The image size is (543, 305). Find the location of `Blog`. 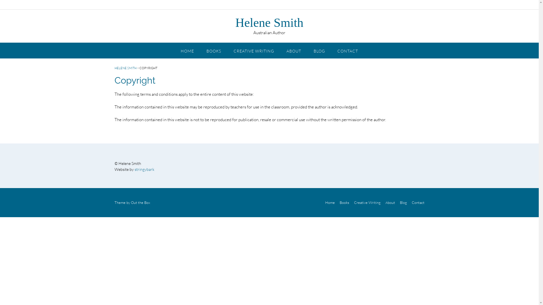

Blog is located at coordinates (403, 203).